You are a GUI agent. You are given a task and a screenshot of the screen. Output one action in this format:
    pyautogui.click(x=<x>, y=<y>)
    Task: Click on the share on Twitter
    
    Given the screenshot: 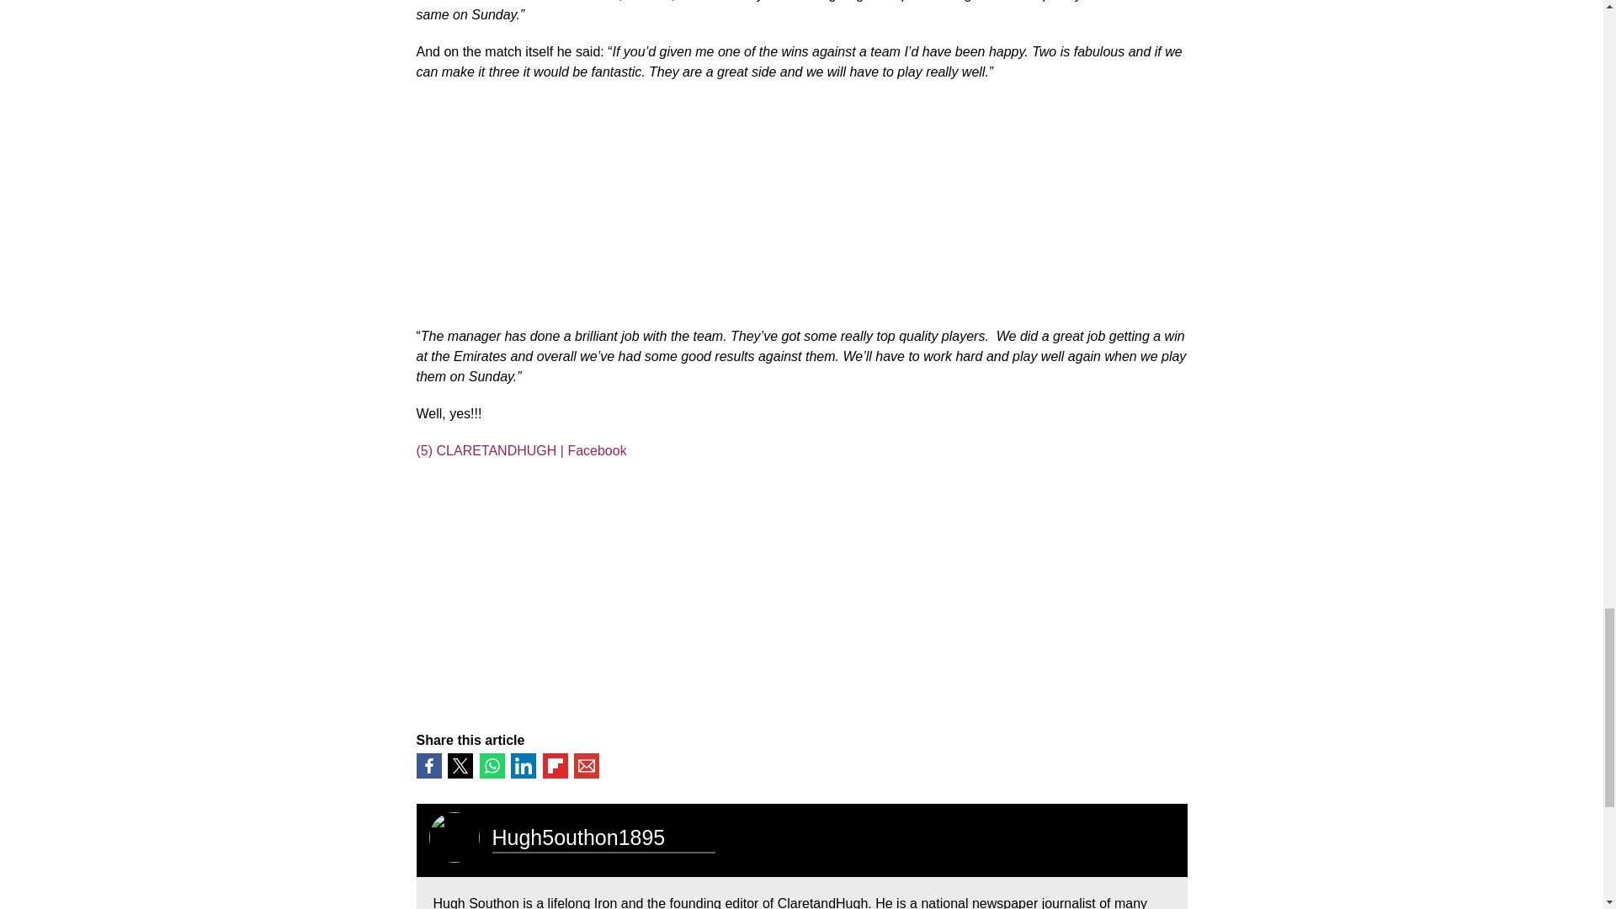 What is the action you would take?
    pyautogui.click(x=460, y=766)
    